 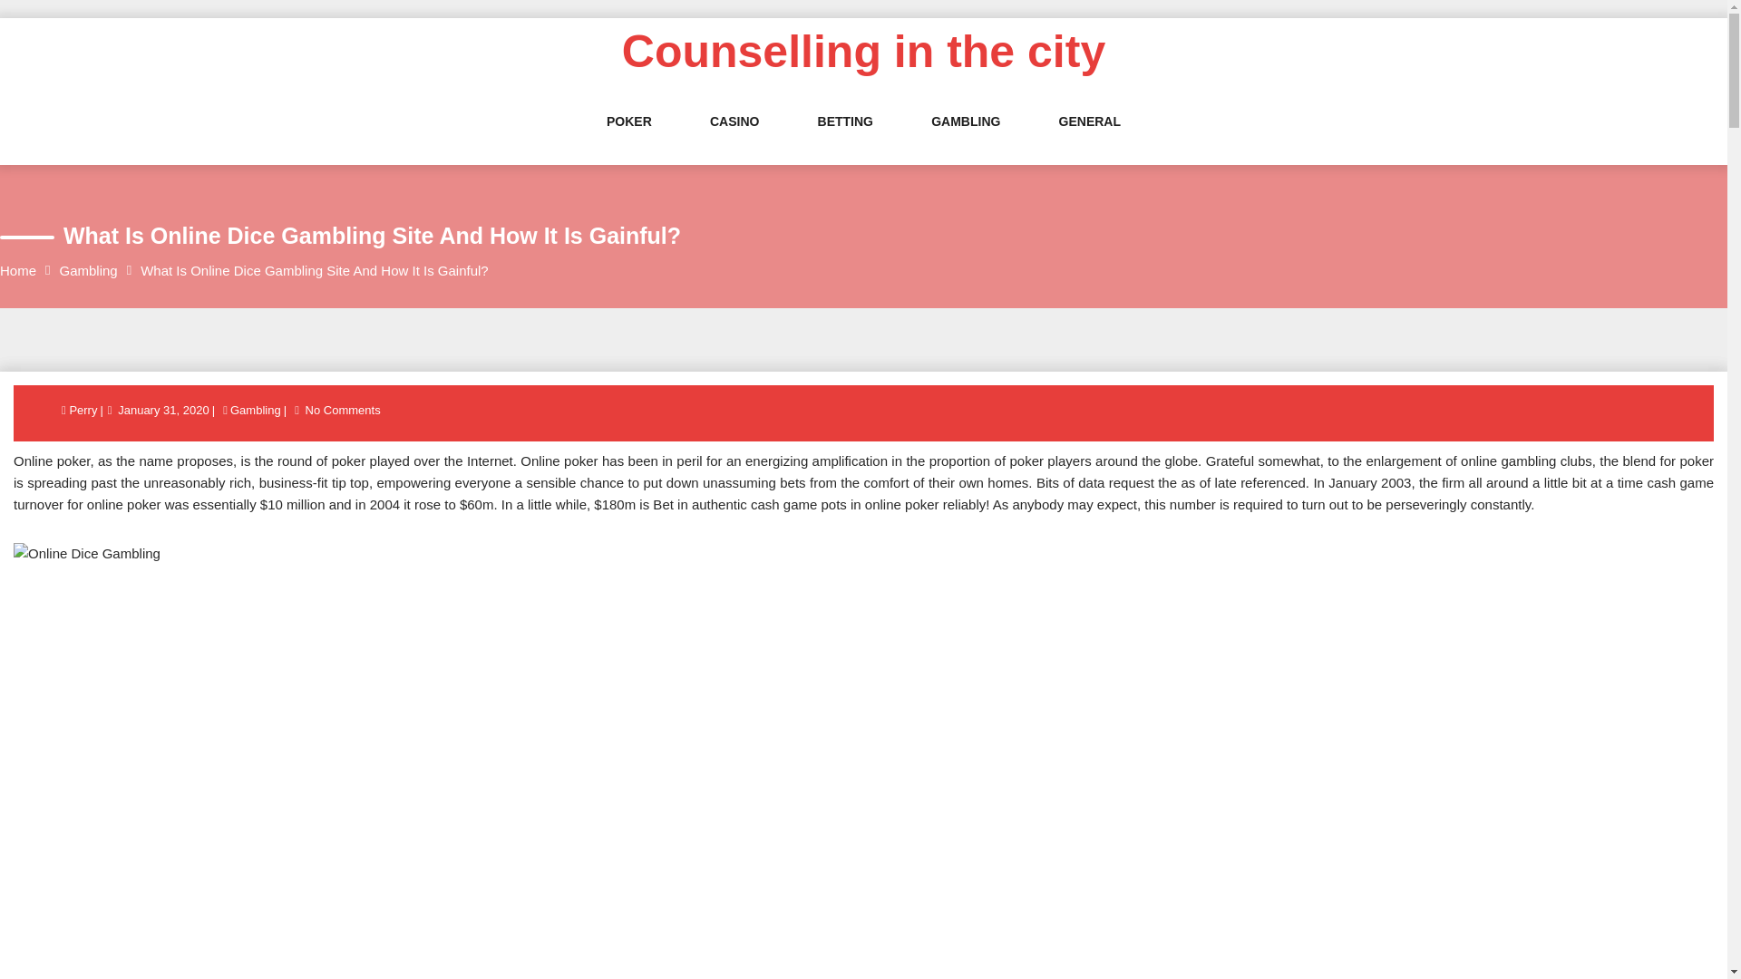 I want to click on Counselling in the city, so click(x=863, y=52).